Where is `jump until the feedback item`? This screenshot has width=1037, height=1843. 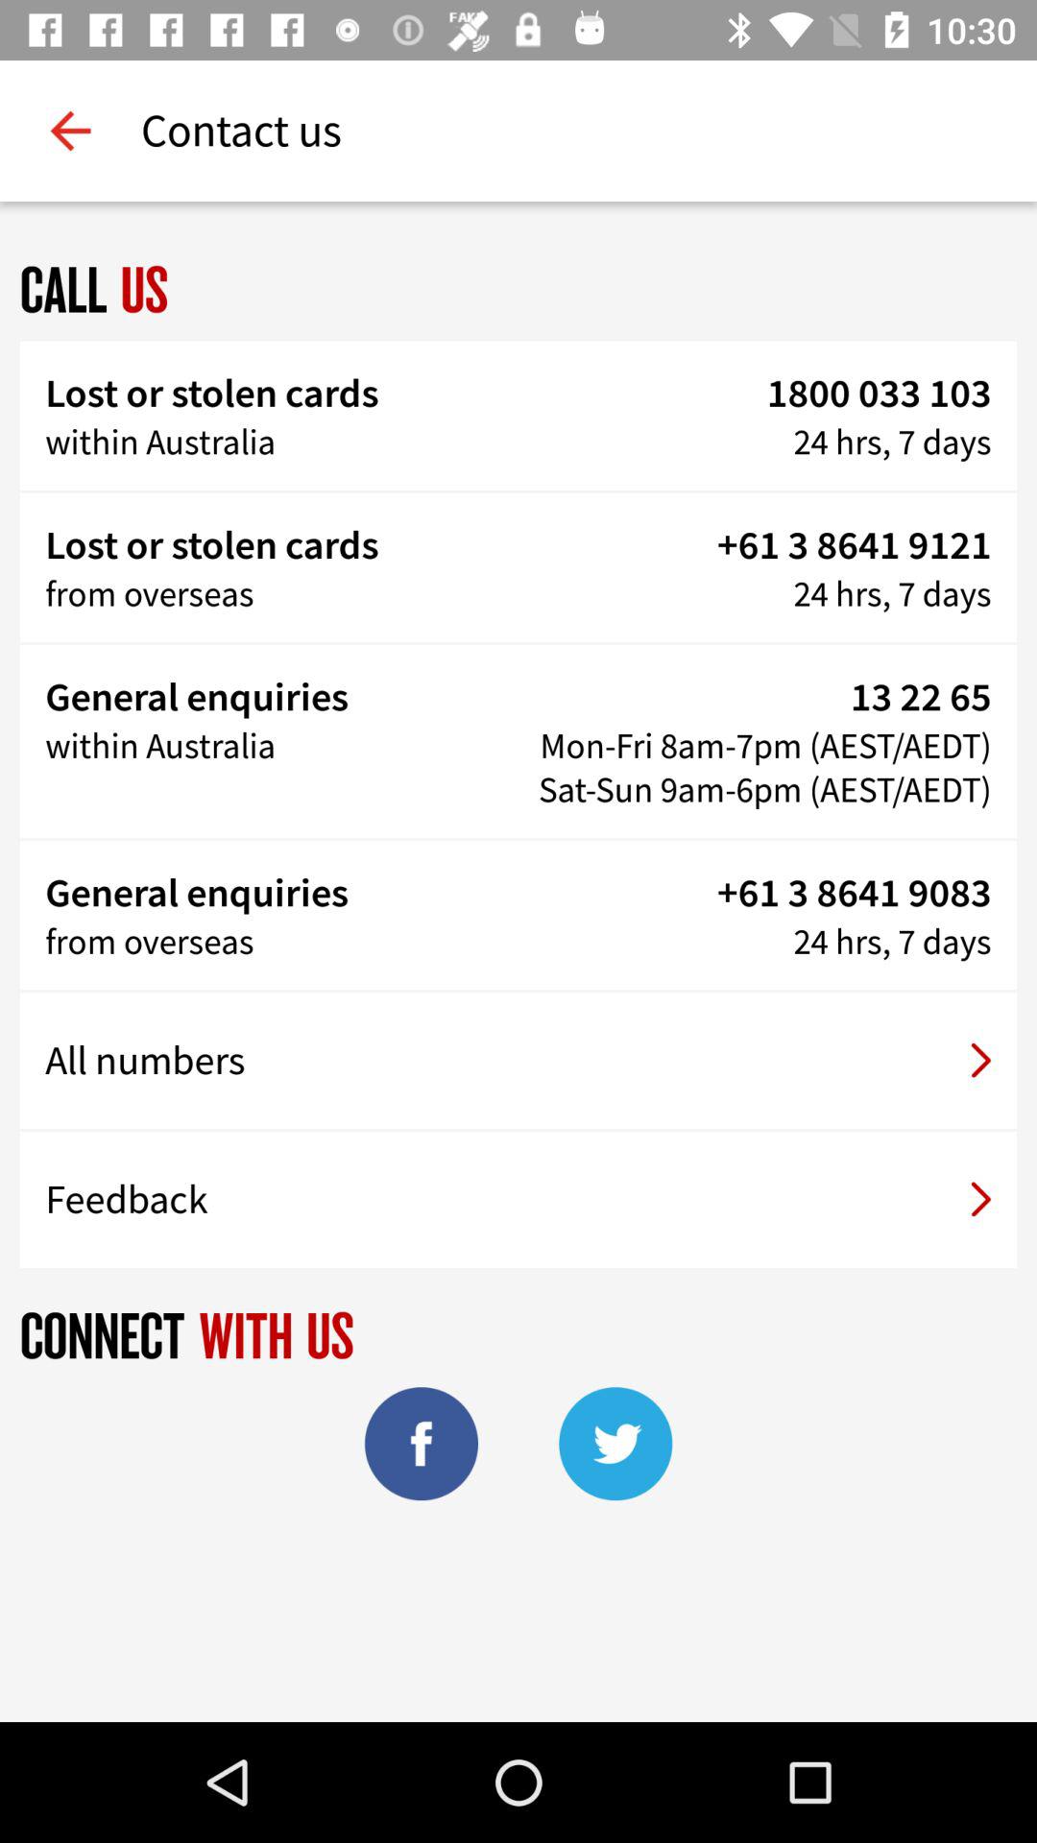
jump until the feedback item is located at coordinates (518, 1199).